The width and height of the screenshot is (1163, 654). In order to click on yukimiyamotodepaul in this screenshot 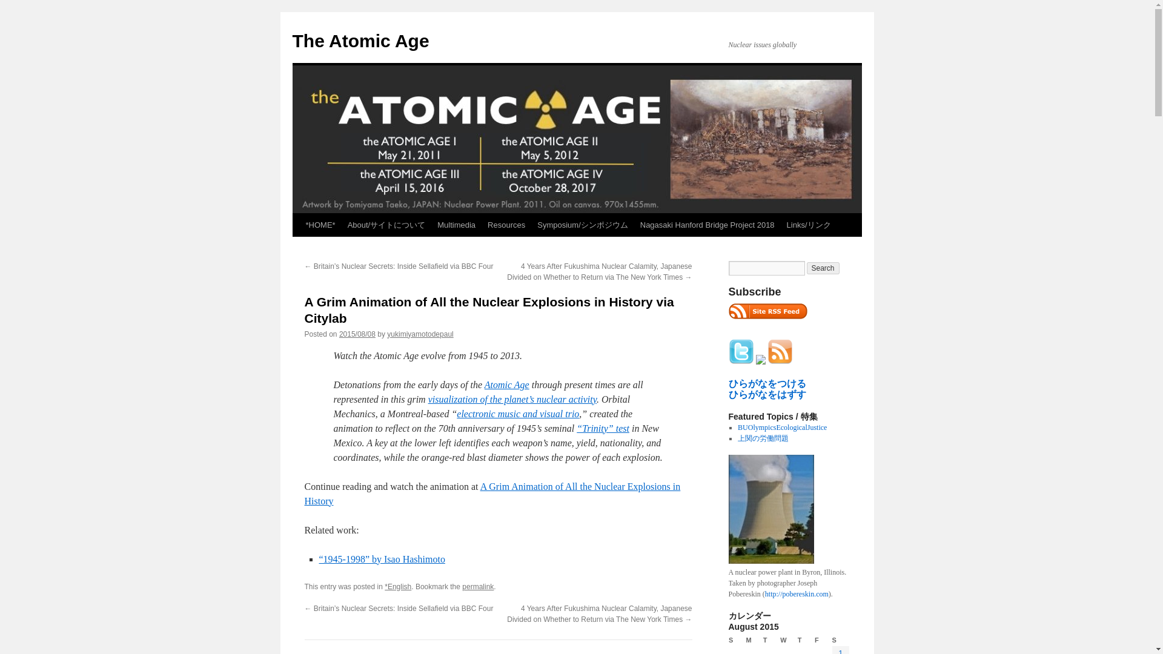, I will do `click(420, 334)`.